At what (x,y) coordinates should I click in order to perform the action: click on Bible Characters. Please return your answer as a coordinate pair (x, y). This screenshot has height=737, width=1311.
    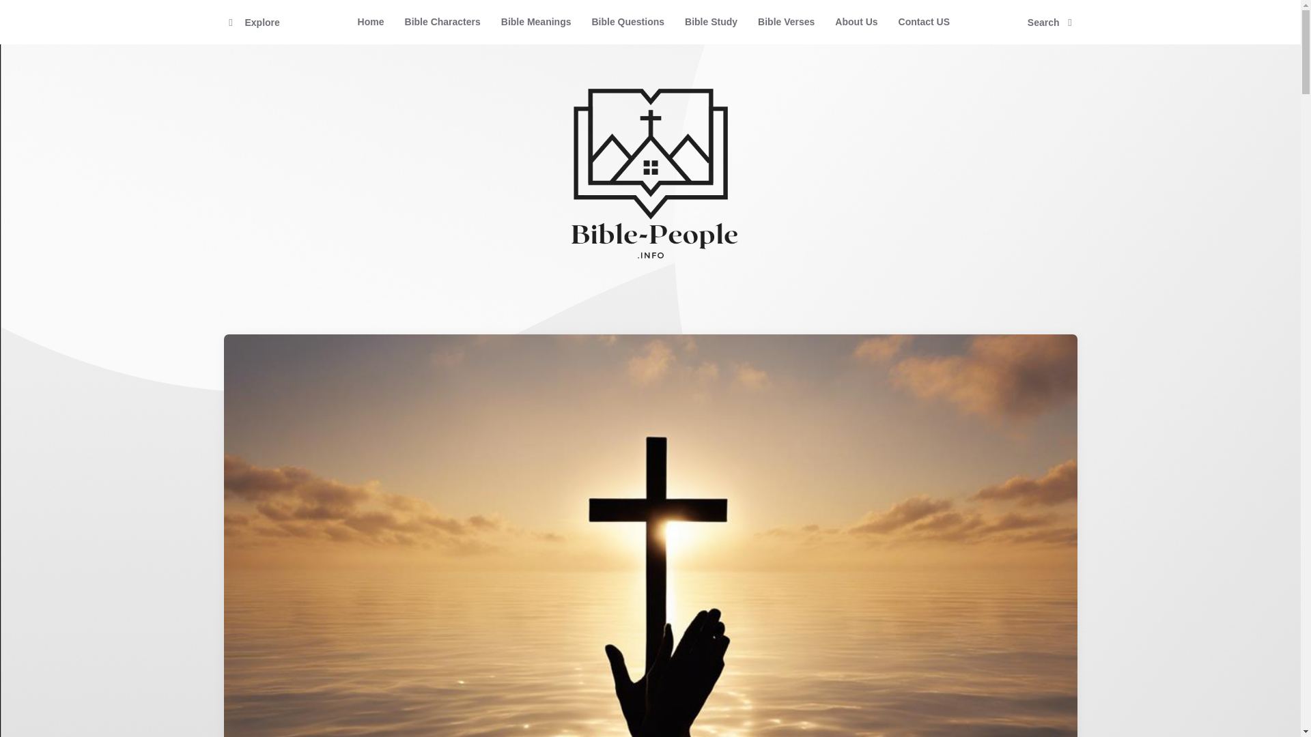
    Looking at the image, I should click on (442, 22).